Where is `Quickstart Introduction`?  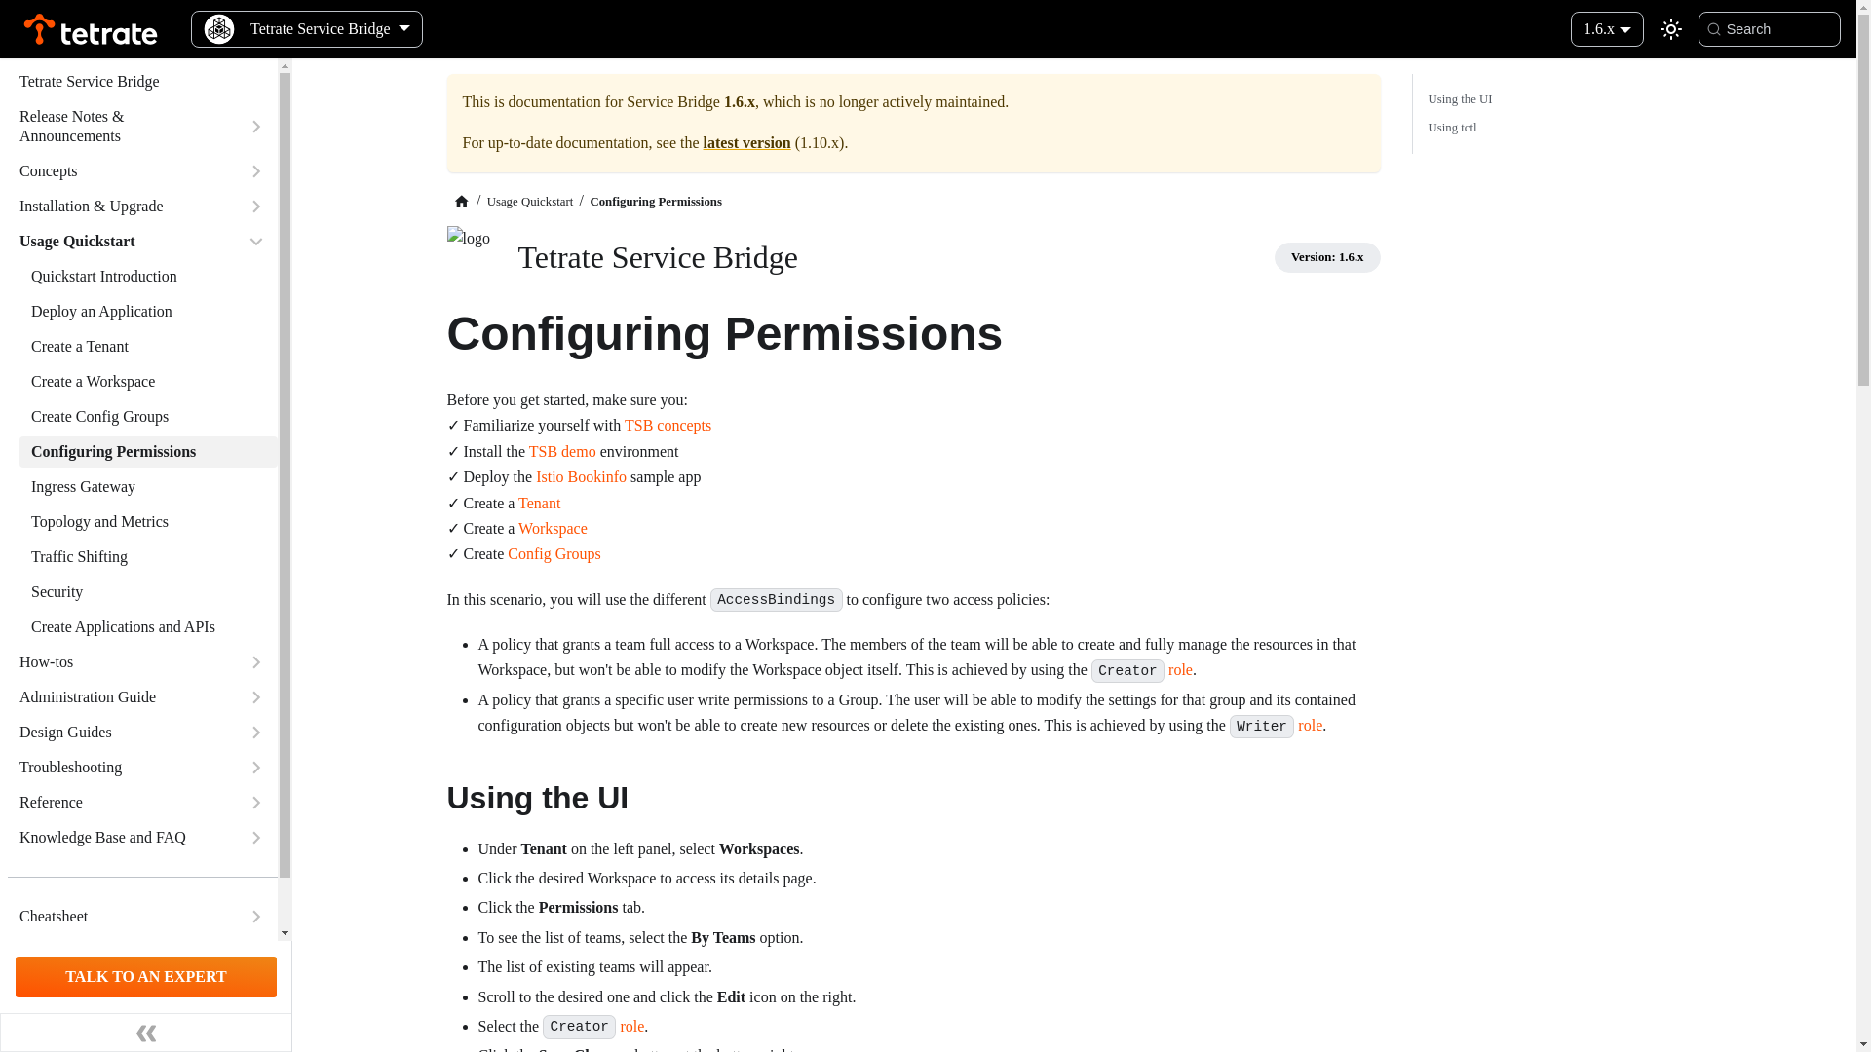 Quickstart Introduction is located at coordinates (148, 277).